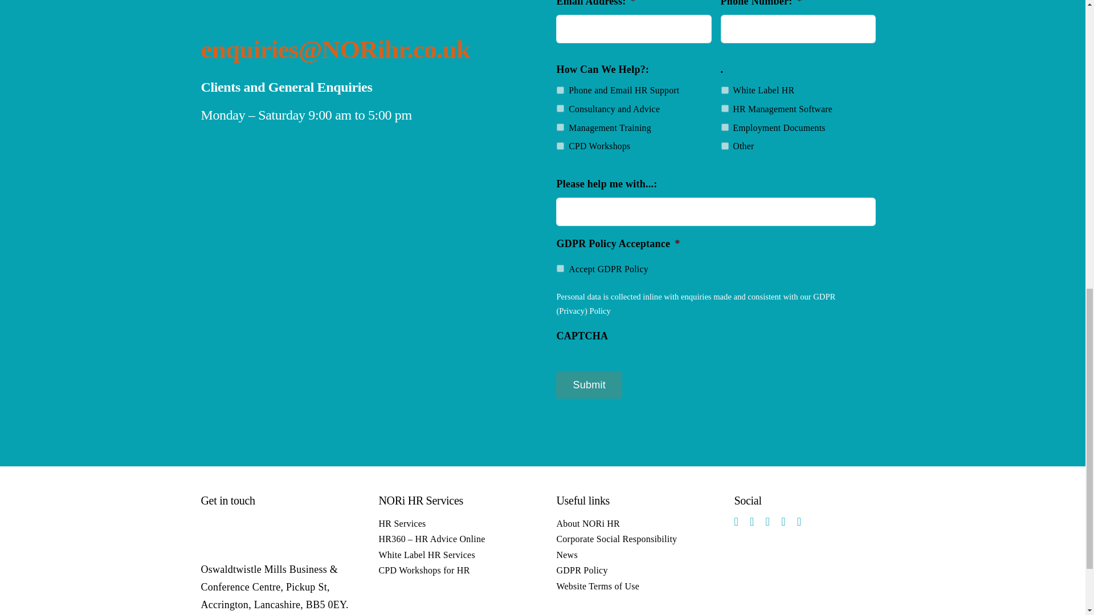 This screenshot has width=1094, height=615. Describe the element at coordinates (725, 108) in the screenshot. I see `HR Management Software` at that location.